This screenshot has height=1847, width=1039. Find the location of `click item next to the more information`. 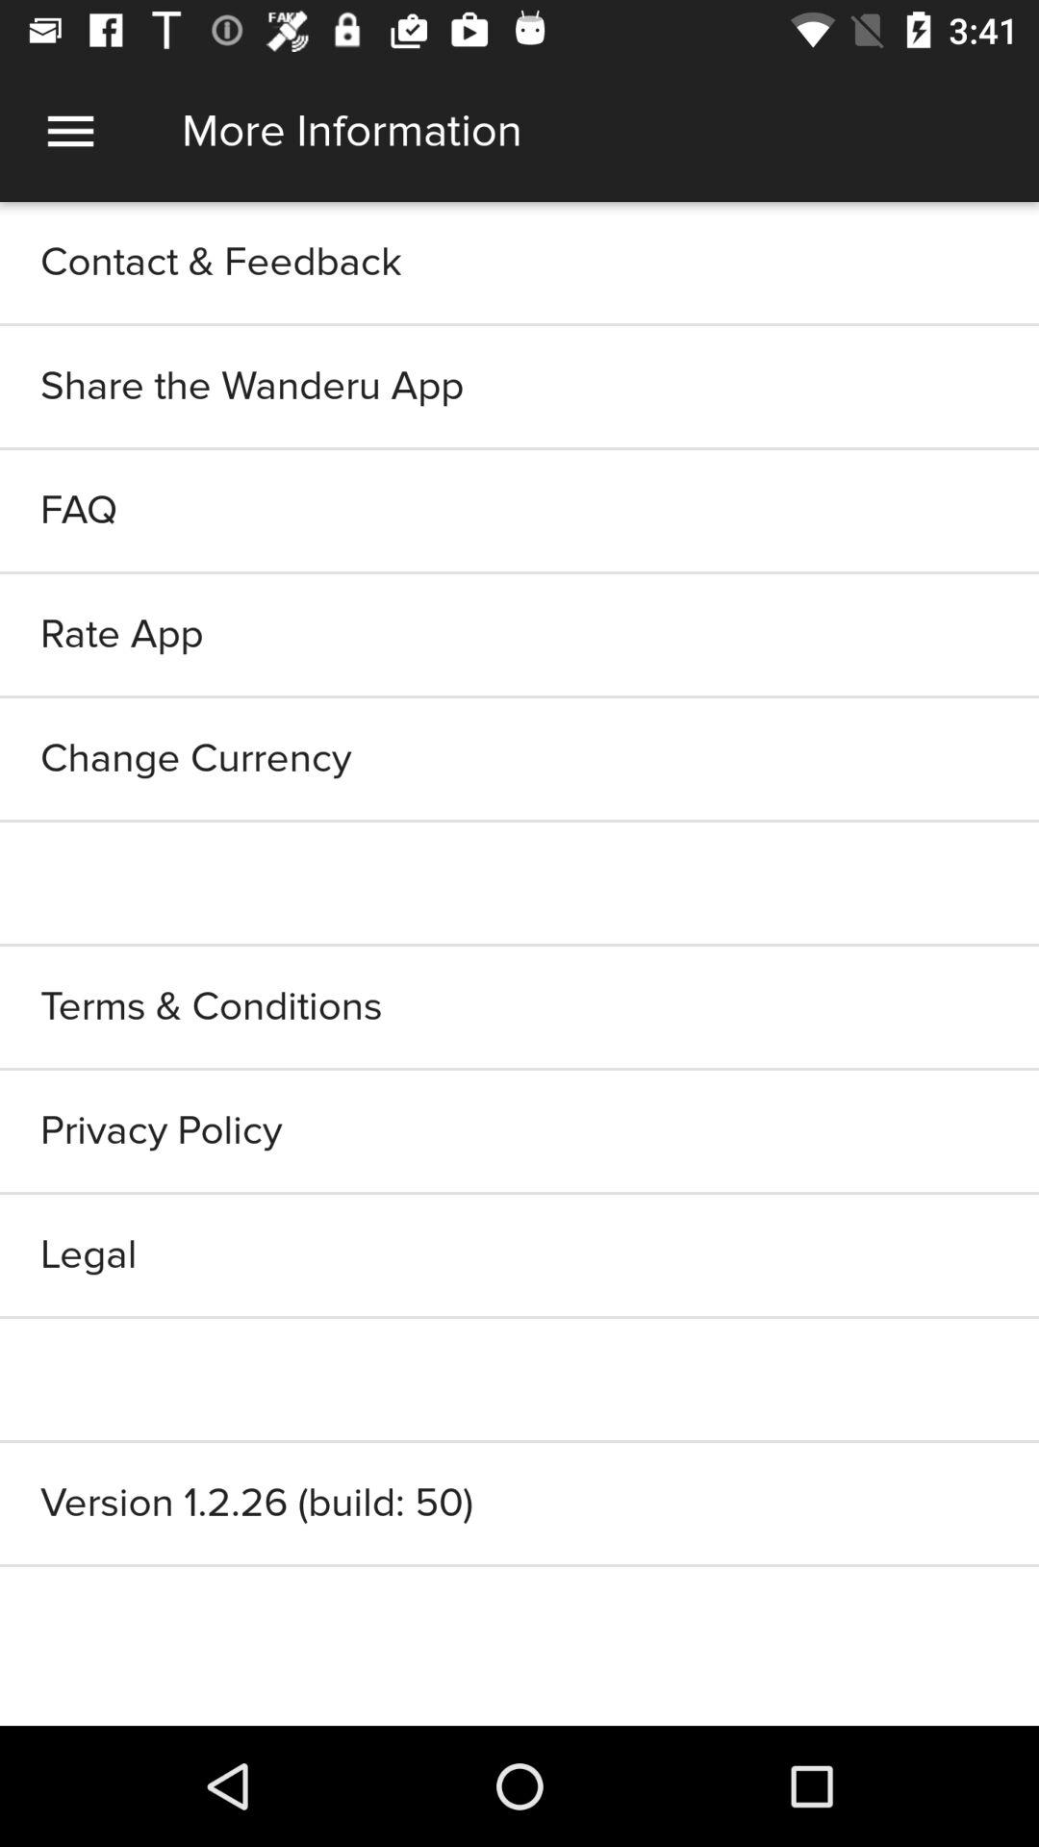

click item next to the more information is located at coordinates (70, 131).